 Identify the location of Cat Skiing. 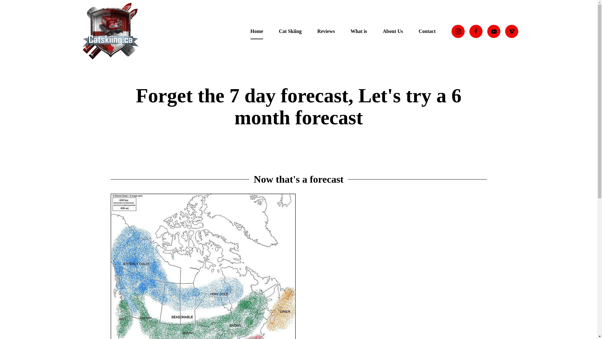
(290, 31).